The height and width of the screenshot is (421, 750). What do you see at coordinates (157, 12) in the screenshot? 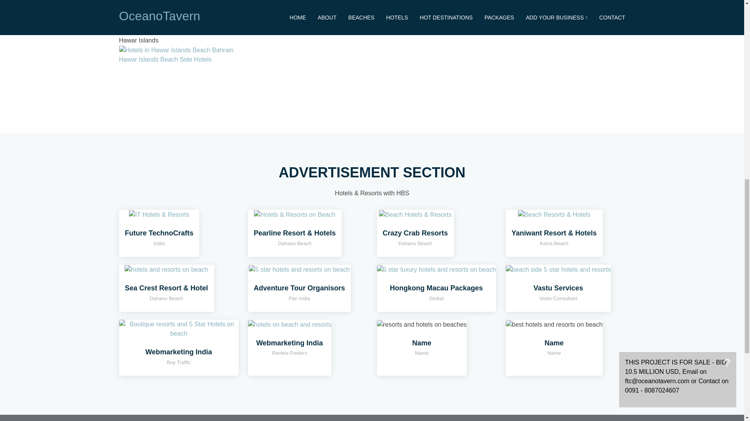
I see `Al Zallaq Beach Side Hotels` at bounding box center [157, 12].